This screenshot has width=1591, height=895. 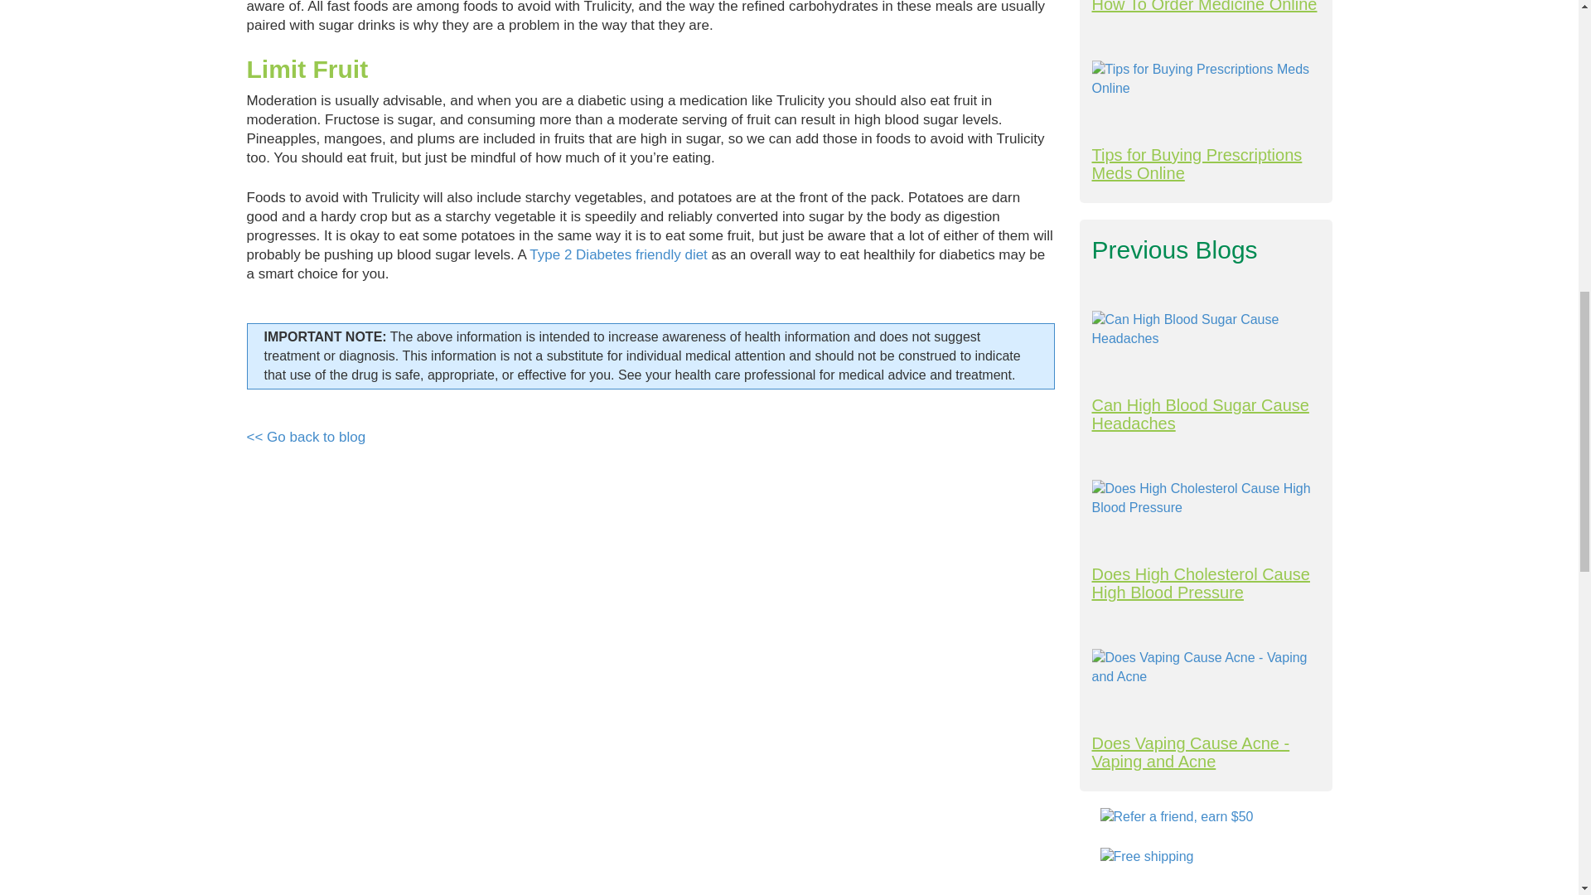 What do you see at coordinates (1206, 80) in the screenshot?
I see `Tips for Buying Prescriptions Meds Online` at bounding box center [1206, 80].